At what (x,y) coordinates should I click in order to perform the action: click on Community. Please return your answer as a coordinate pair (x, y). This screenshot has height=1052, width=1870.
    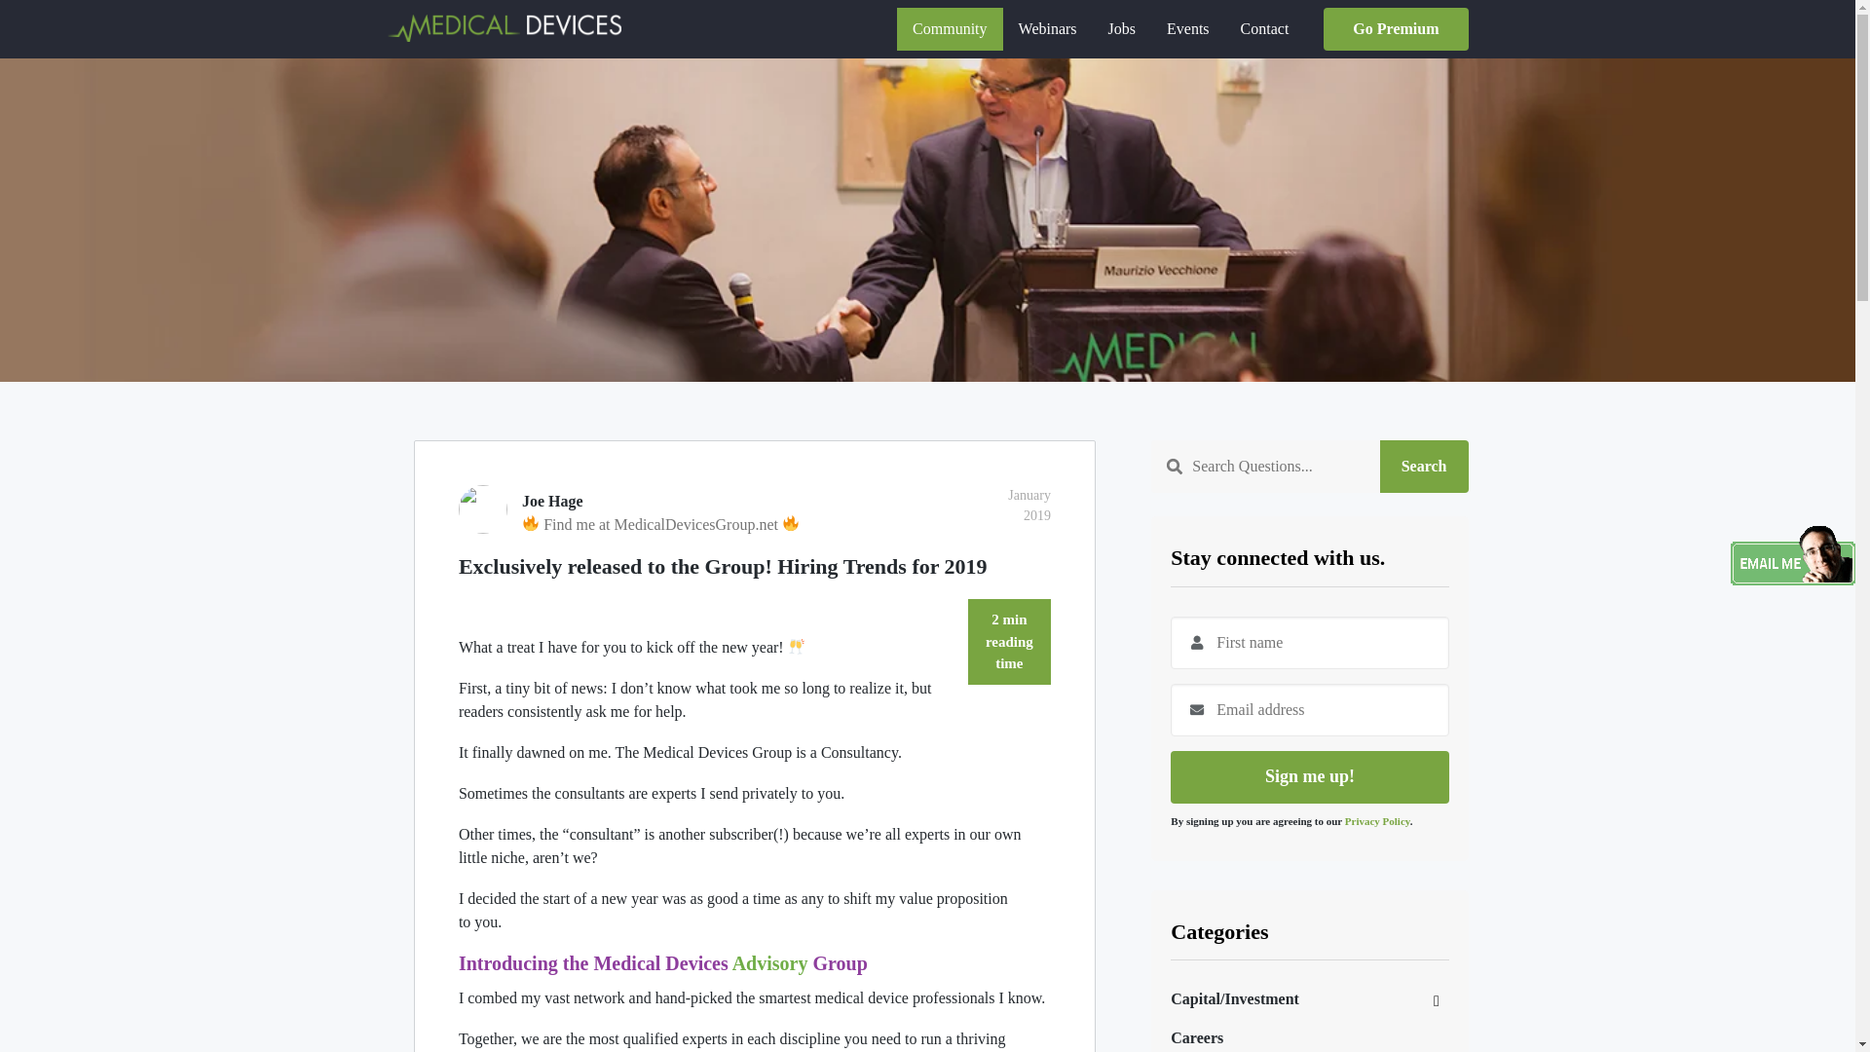
    Looking at the image, I should click on (950, 28).